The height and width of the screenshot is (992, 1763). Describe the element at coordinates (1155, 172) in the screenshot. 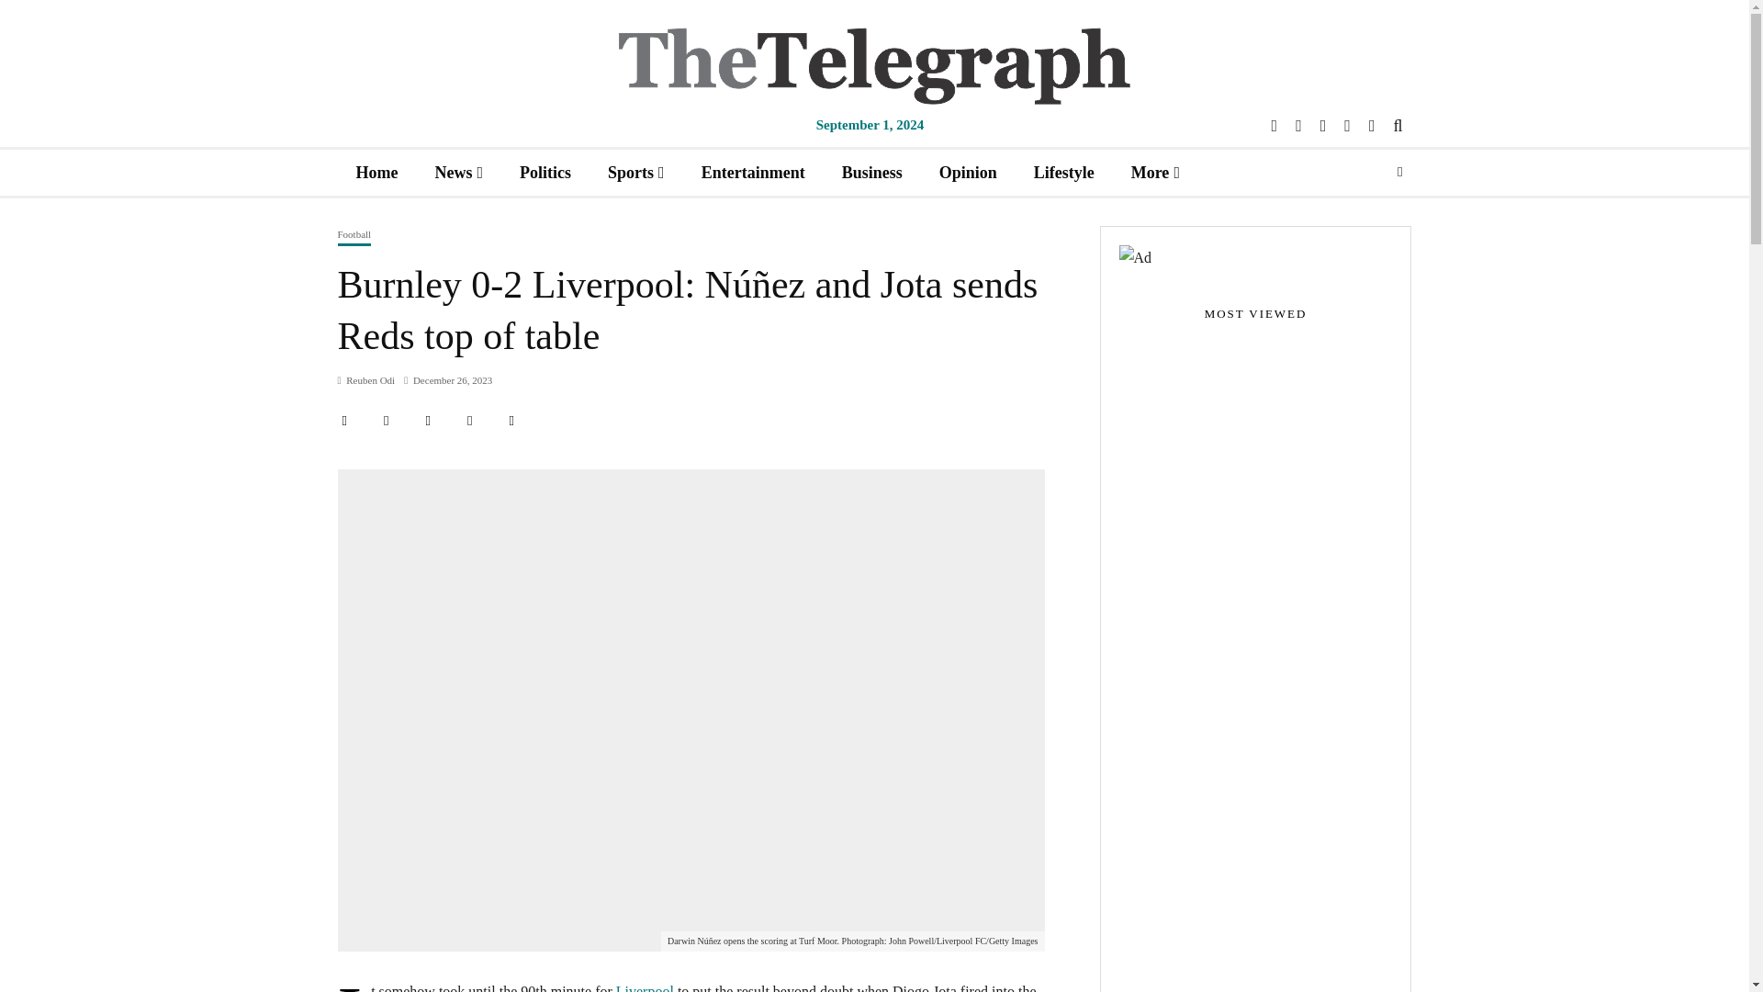

I see `More` at that location.